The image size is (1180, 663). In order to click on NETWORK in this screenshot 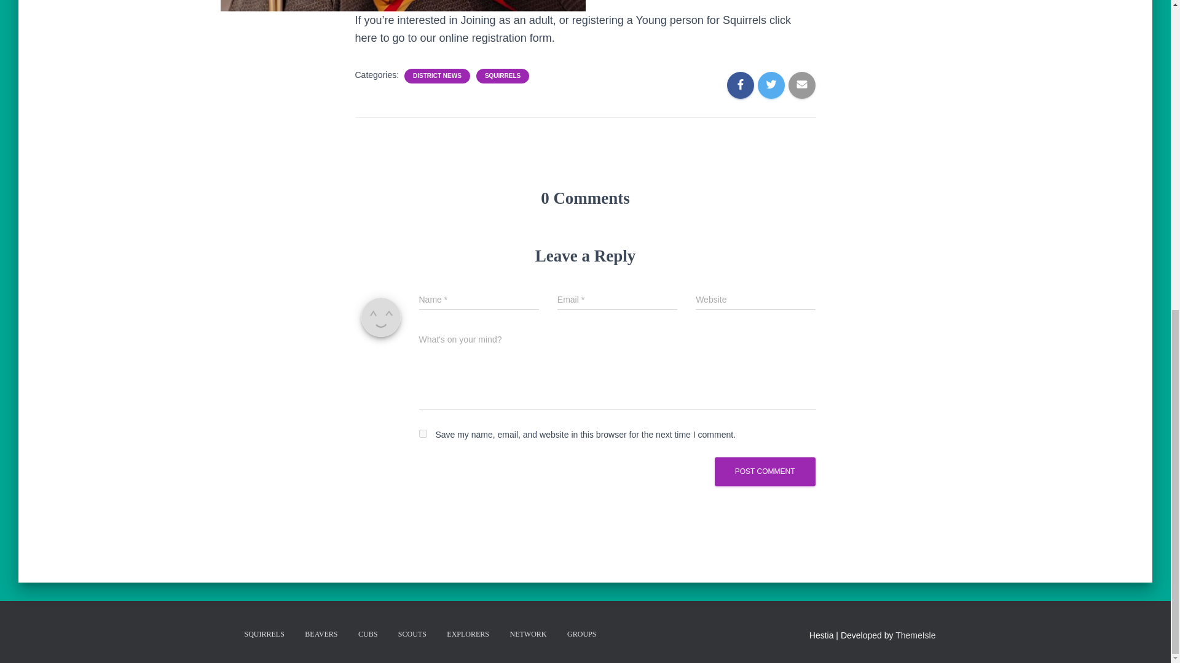, I will do `click(528, 634)`.